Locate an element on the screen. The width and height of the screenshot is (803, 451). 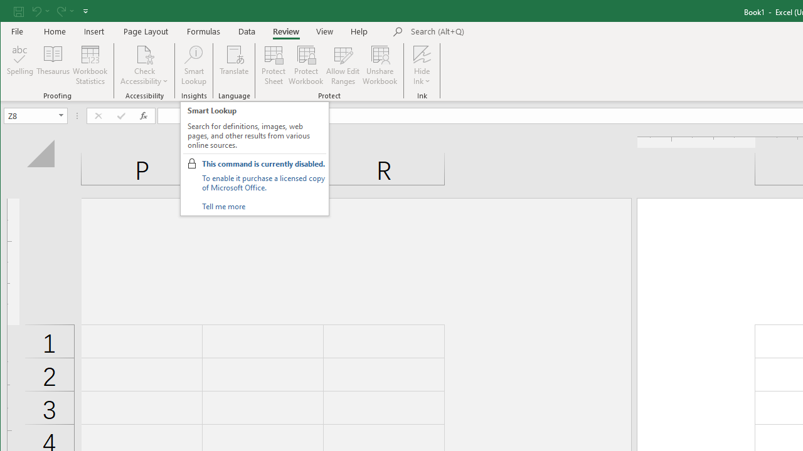
Microsoft search is located at coordinates (498, 32).